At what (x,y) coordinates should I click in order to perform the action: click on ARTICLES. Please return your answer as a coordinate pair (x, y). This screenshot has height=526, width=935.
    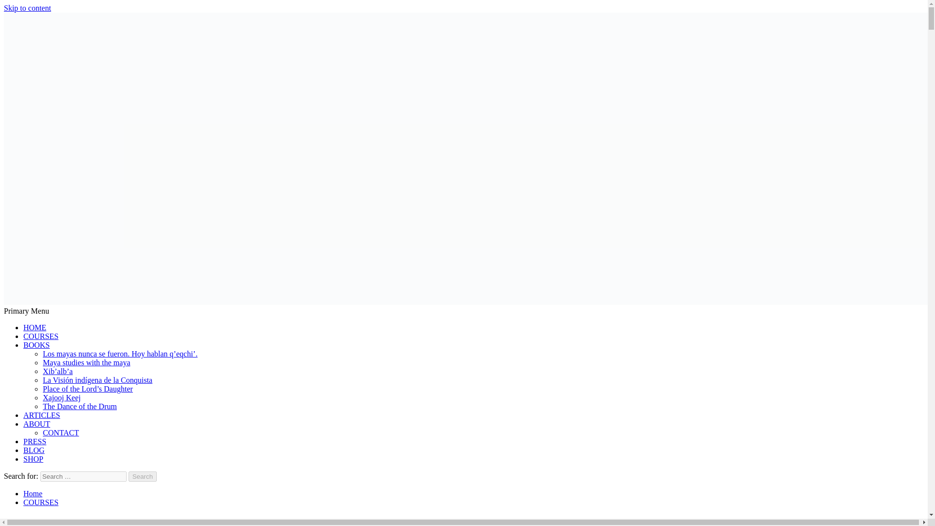
    Looking at the image, I should click on (41, 415).